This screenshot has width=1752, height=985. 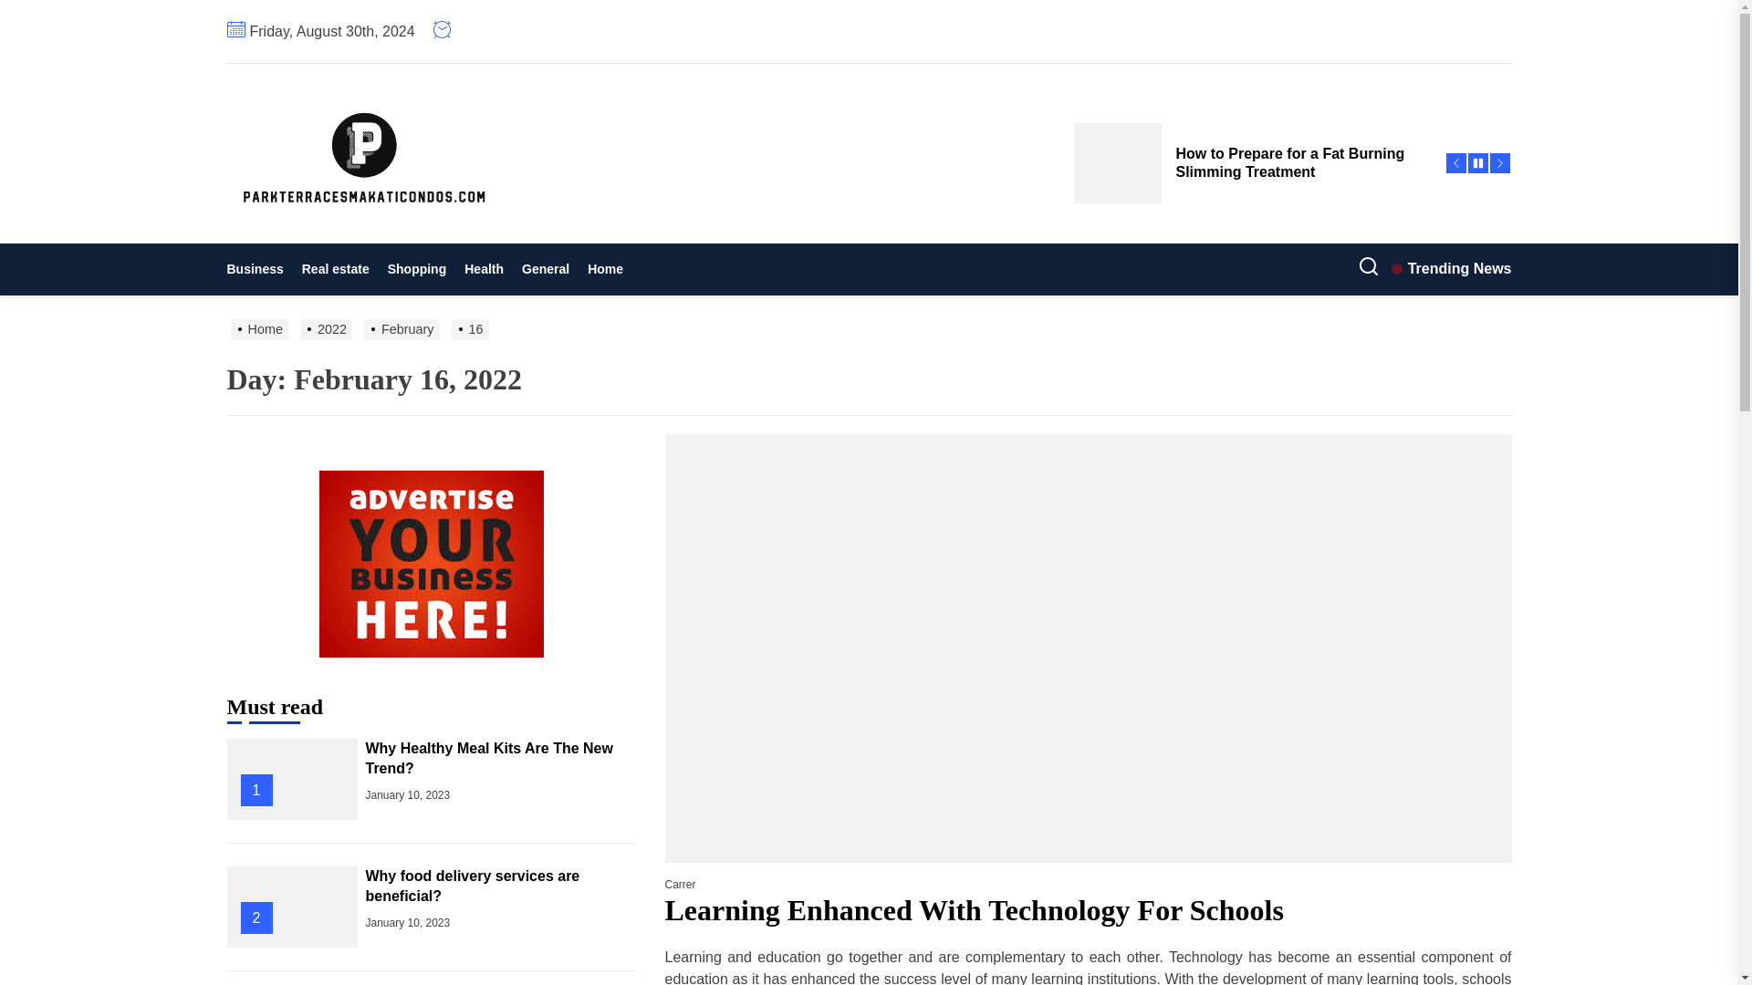 What do you see at coordinates (259, 269) in the screenshot?
I see `Business` at bounding box center [259, 269].